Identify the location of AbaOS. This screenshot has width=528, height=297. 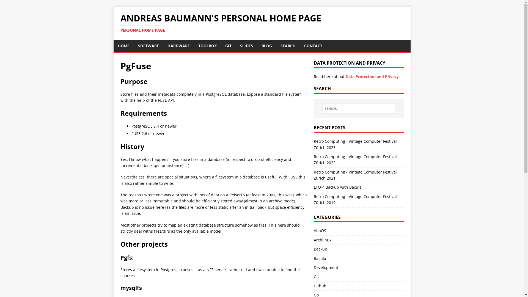
(320, 230).